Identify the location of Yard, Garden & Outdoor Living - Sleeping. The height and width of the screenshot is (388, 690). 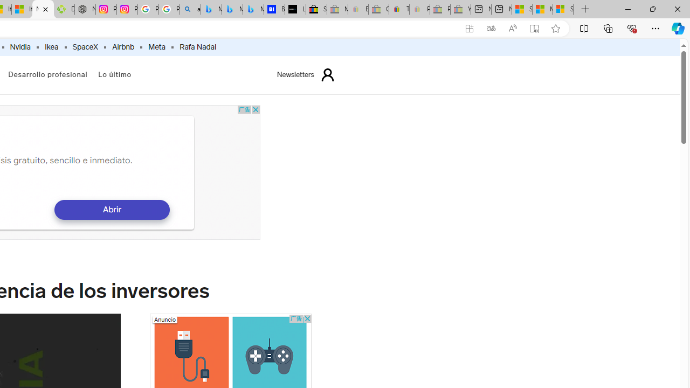
(460, 10).